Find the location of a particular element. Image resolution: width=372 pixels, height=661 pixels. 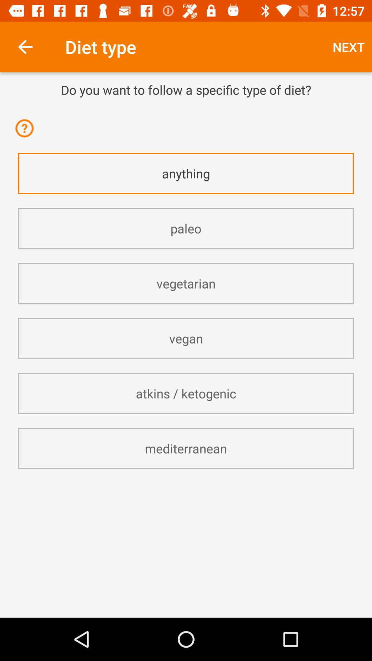

press item below the anything item is located at coordinates (186, 229).